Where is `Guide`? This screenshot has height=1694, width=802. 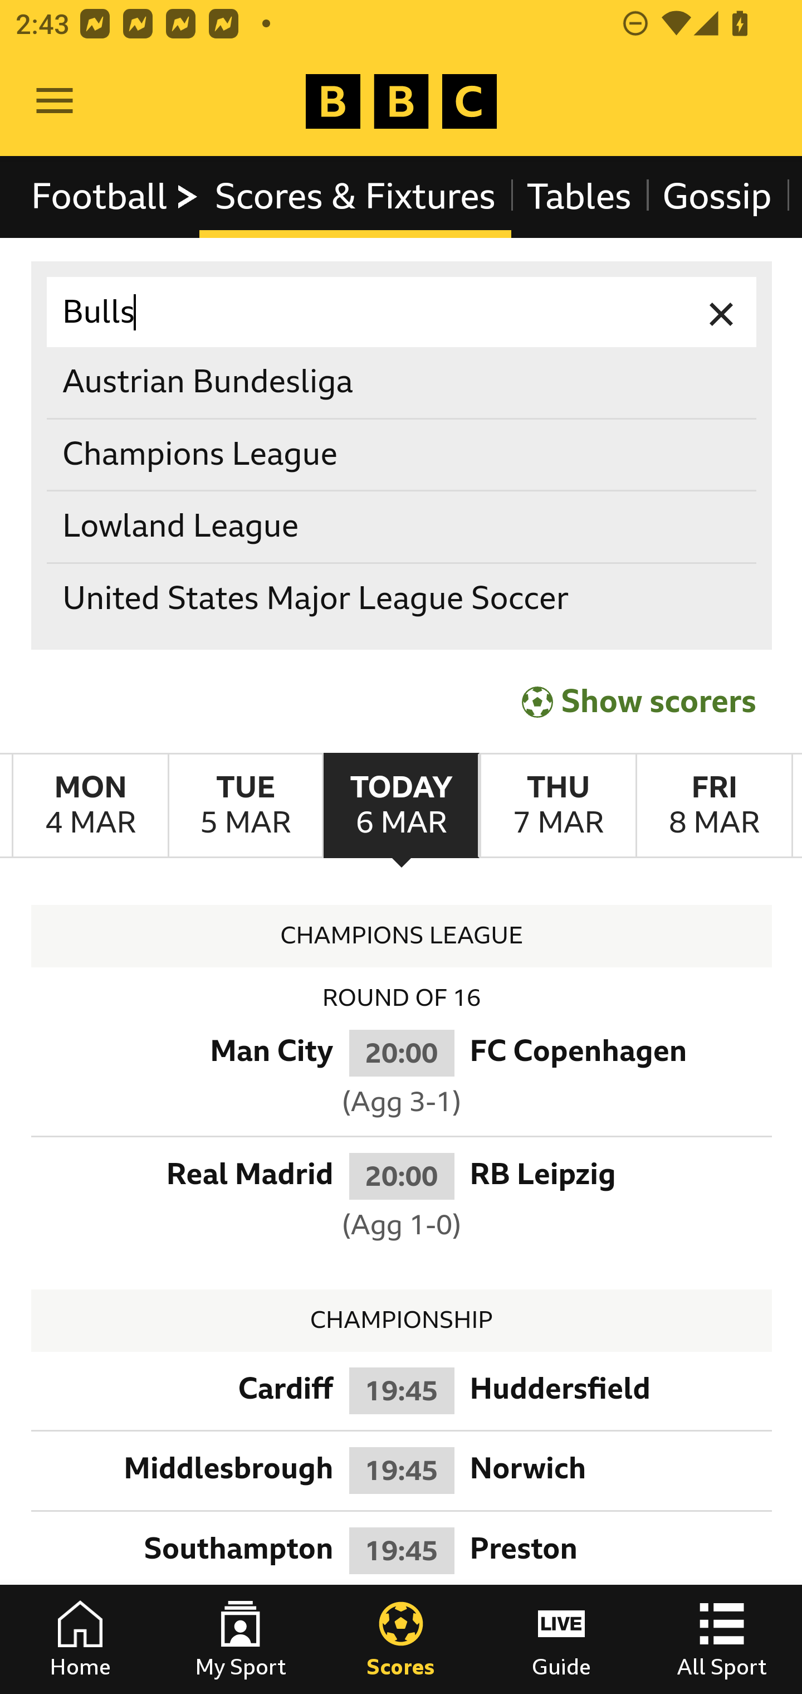 Guide is located at coordinates (561, 1639).